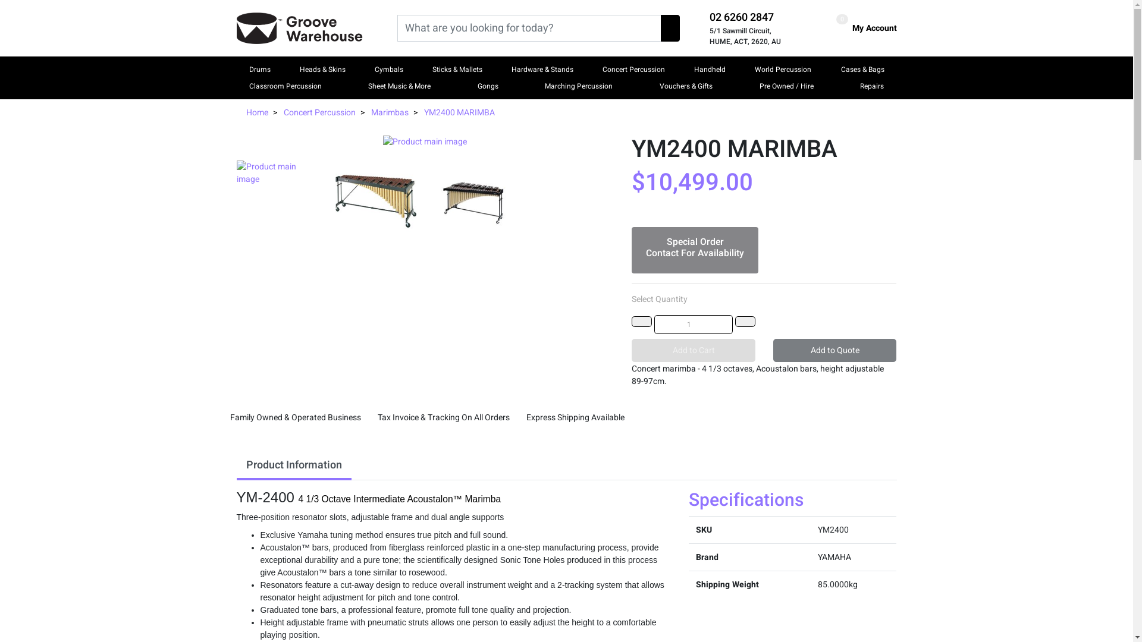 The image size is (1142, 642). Describe the element at coordinates (670, 29) in the screenshot. I see `Search` at that location.